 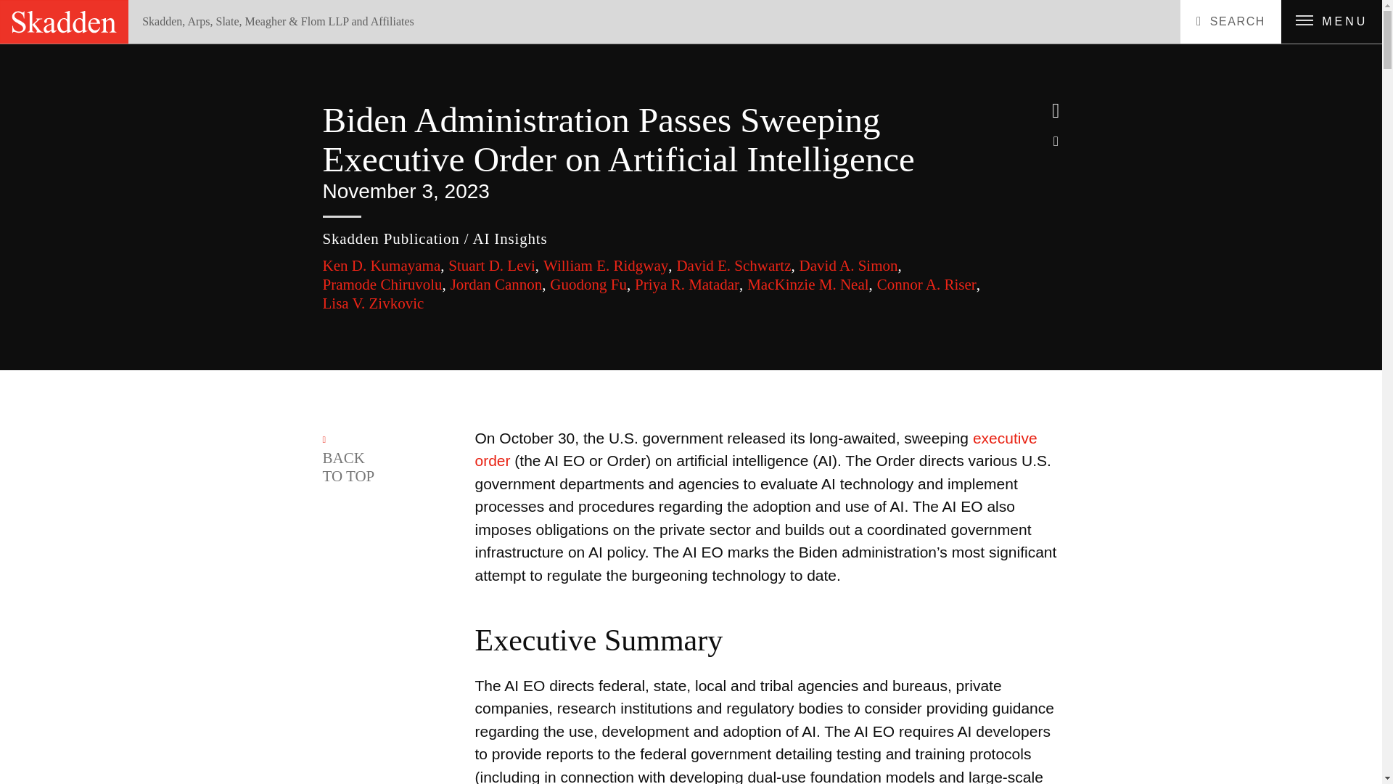 I want to click on Lisa V. Zivkovic, so click(x=372, y=303).